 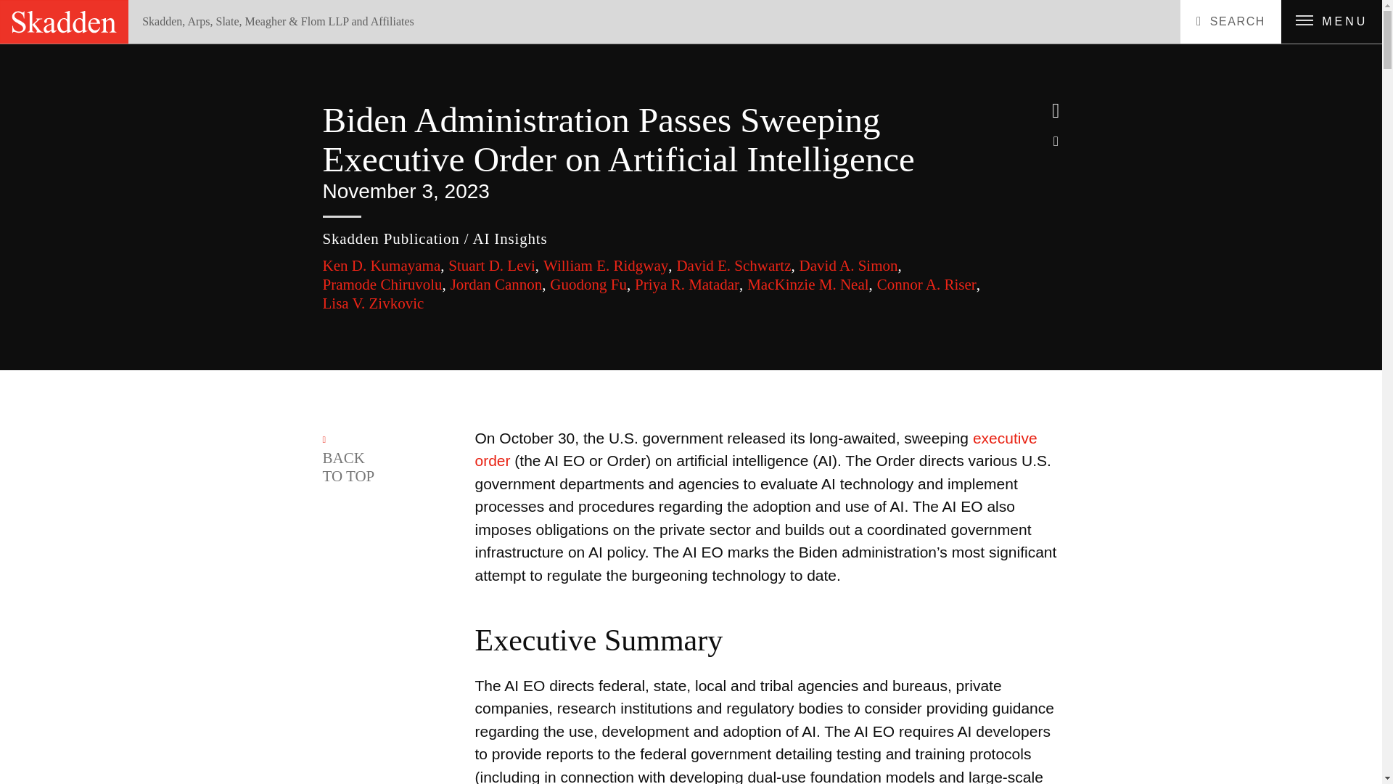 I want to click on Lisa V. Zivkovic, so click(x=372, y=303).